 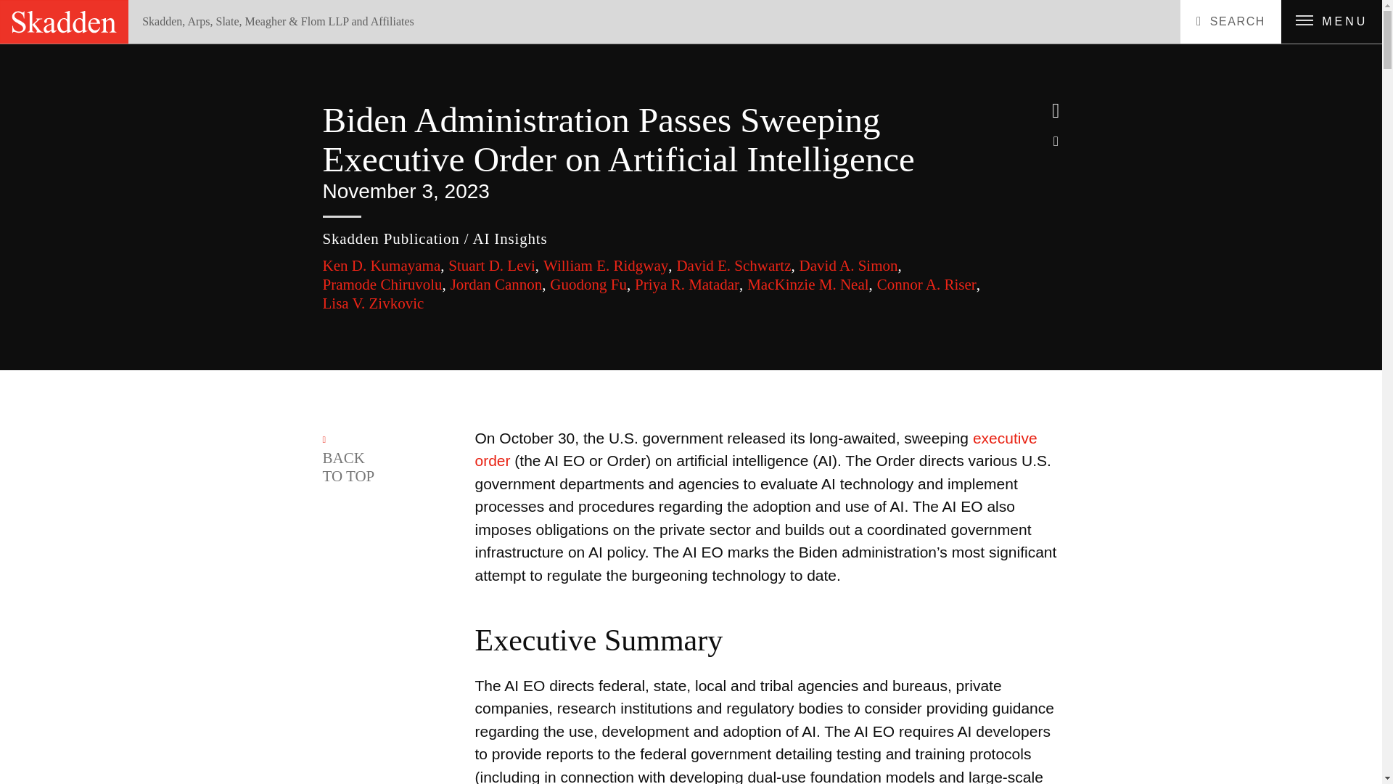 I want to click on Lisa V. Zivkovic, so click(x=372, y=303).